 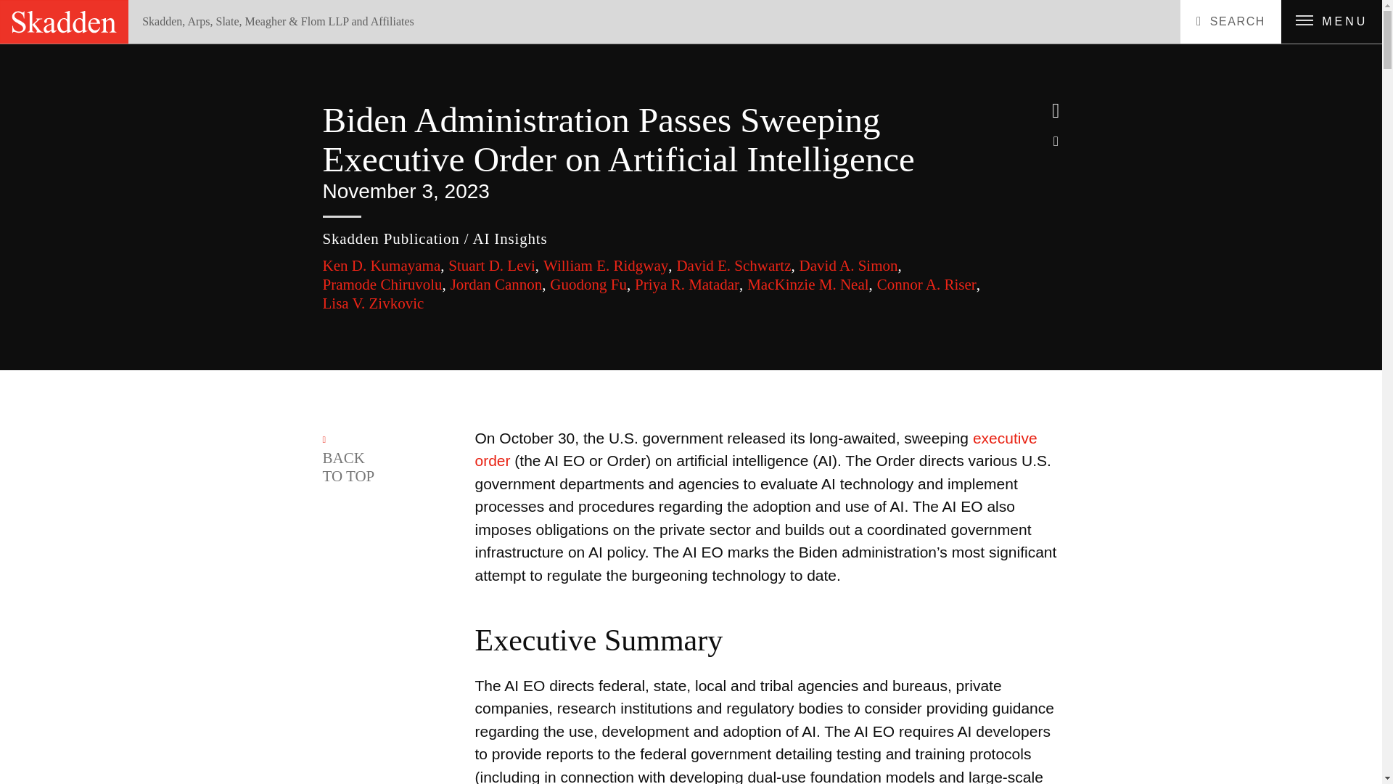 I want to click on Lisa V. Zivkovic, so click(x=372, y=303).